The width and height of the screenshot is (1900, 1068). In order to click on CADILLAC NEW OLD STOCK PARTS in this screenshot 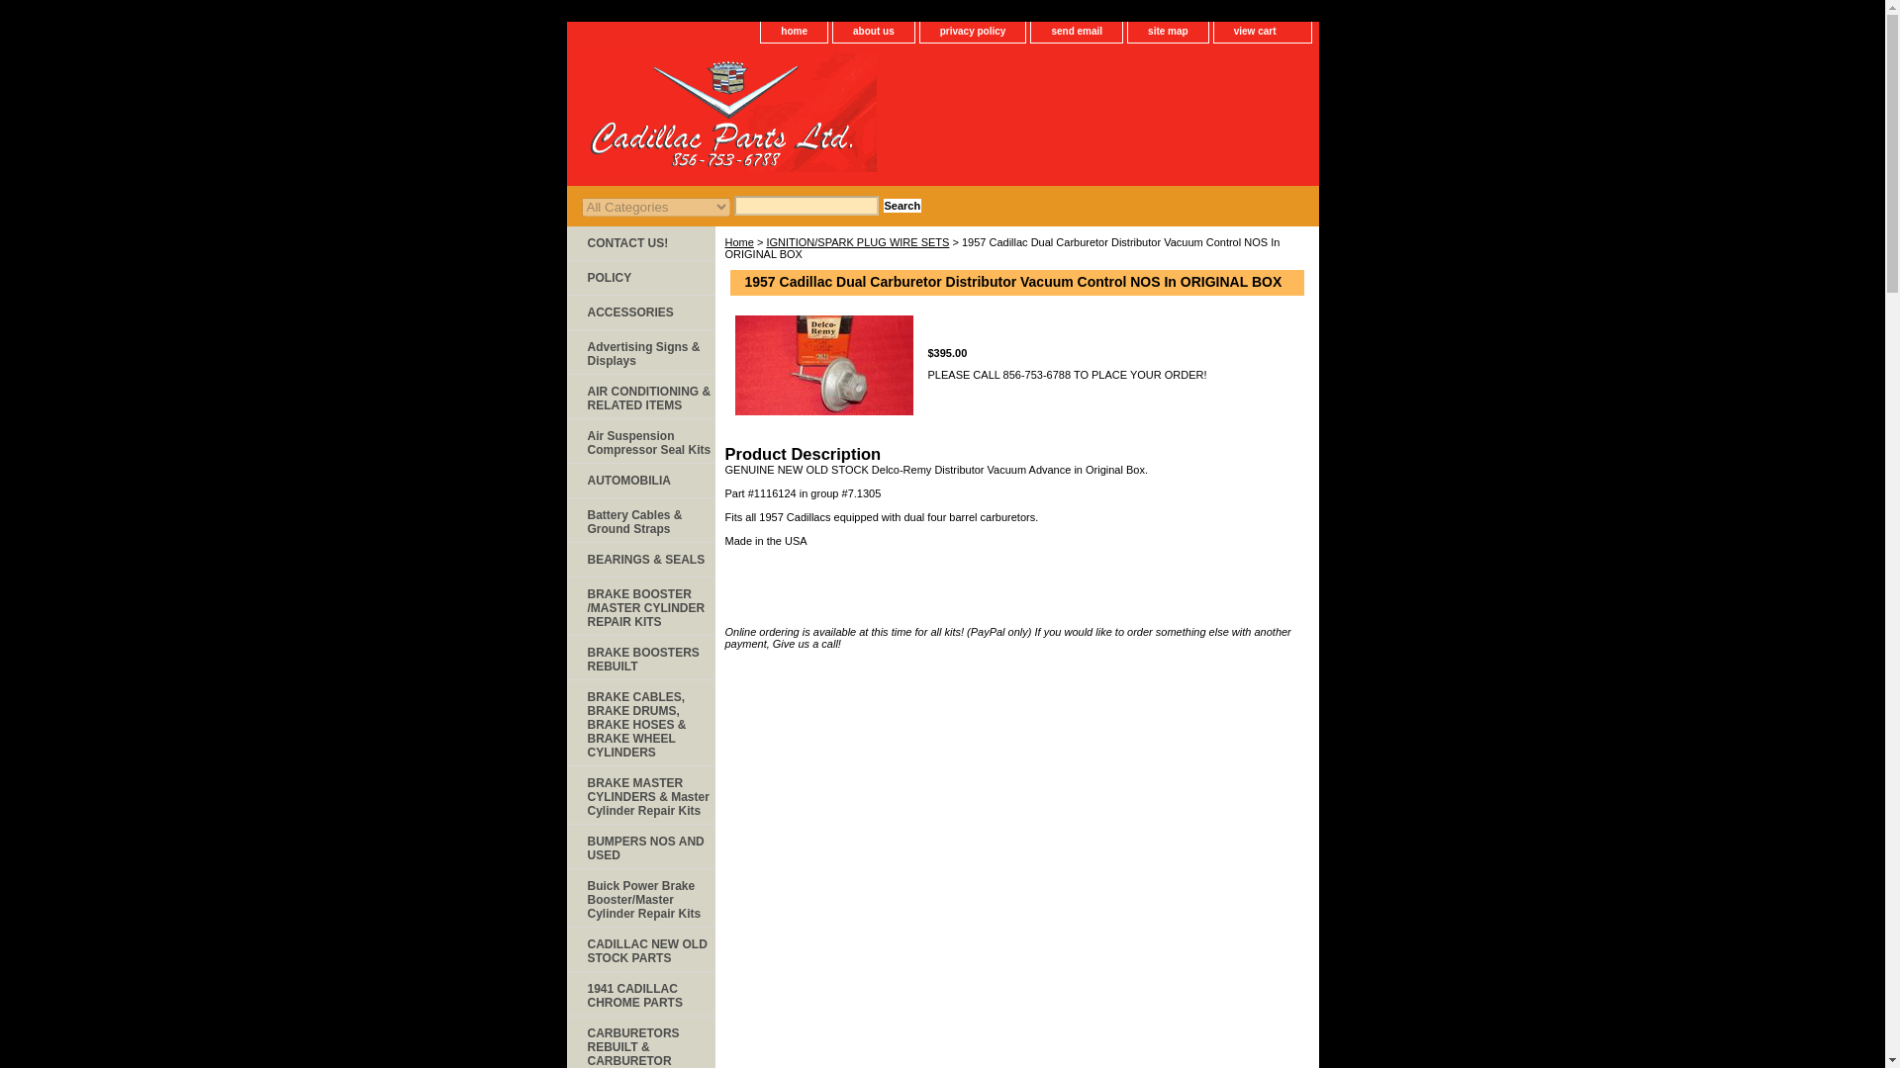, I will do `click(639, 949)`.